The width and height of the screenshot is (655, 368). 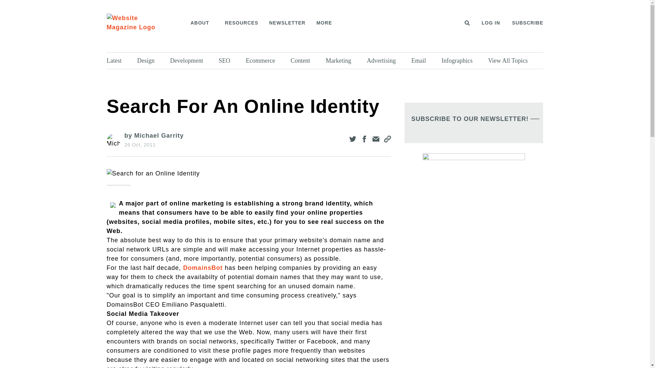 What do you see at coordinates (463, 61) in the screenshot?
I see `Infographics` at bounding box center [463, 61].